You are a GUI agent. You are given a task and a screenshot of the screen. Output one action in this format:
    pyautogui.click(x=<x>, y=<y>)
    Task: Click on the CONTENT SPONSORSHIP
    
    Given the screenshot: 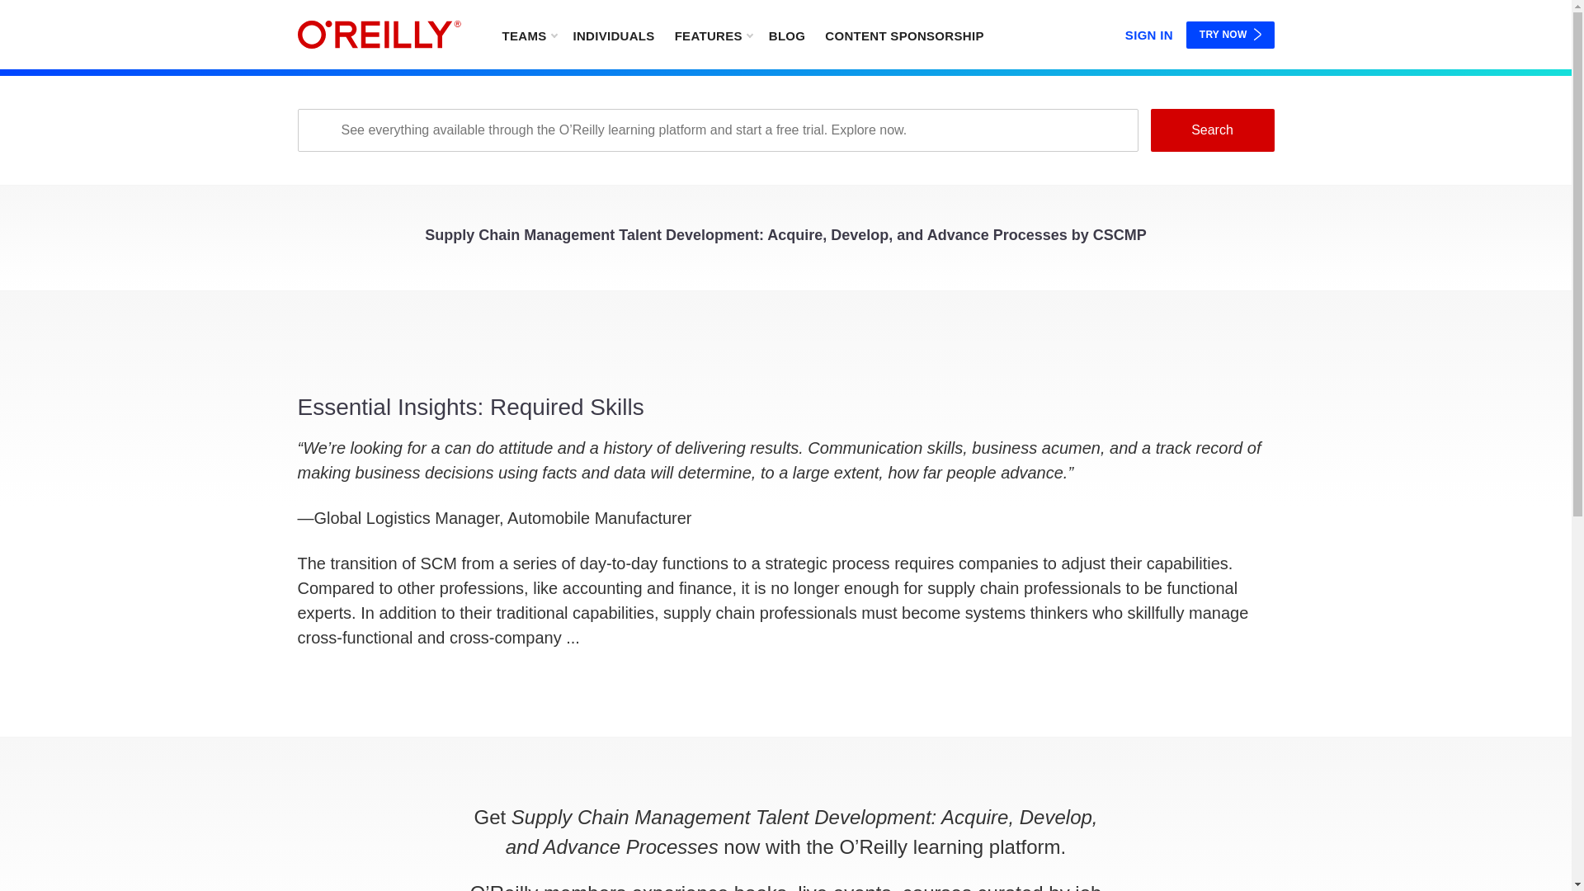 What is the action you would take?
    pyautogui.click(x=904, y=35)
    